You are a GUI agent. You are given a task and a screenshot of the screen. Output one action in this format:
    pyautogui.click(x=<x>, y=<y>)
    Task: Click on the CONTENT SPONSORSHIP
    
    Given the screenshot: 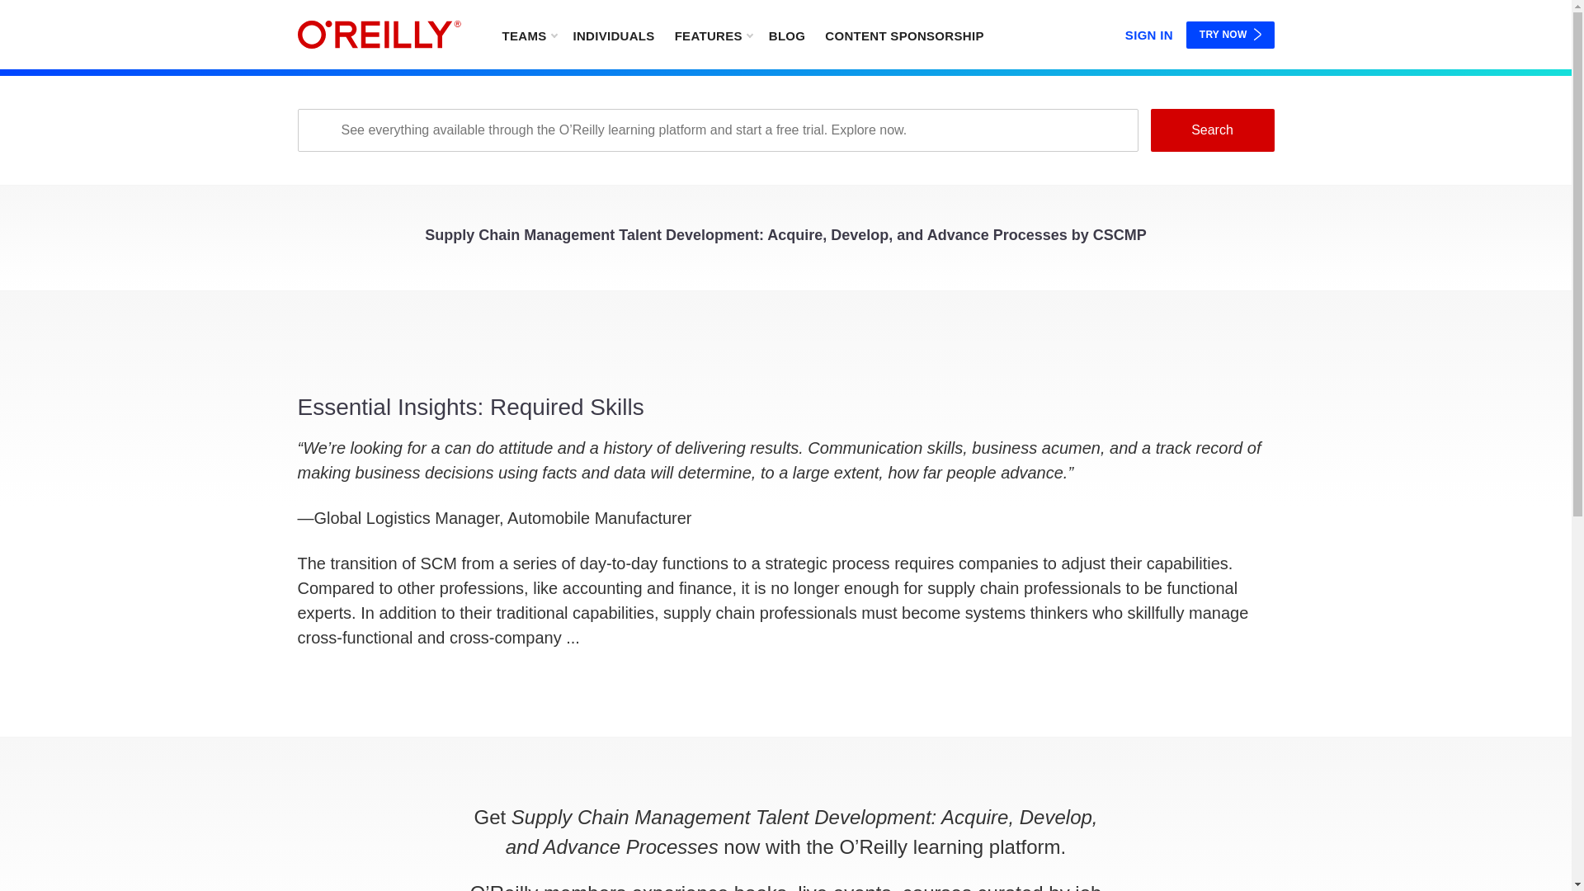 What is the action you would take?
    pyautogui.click(x=904, y=35)
    